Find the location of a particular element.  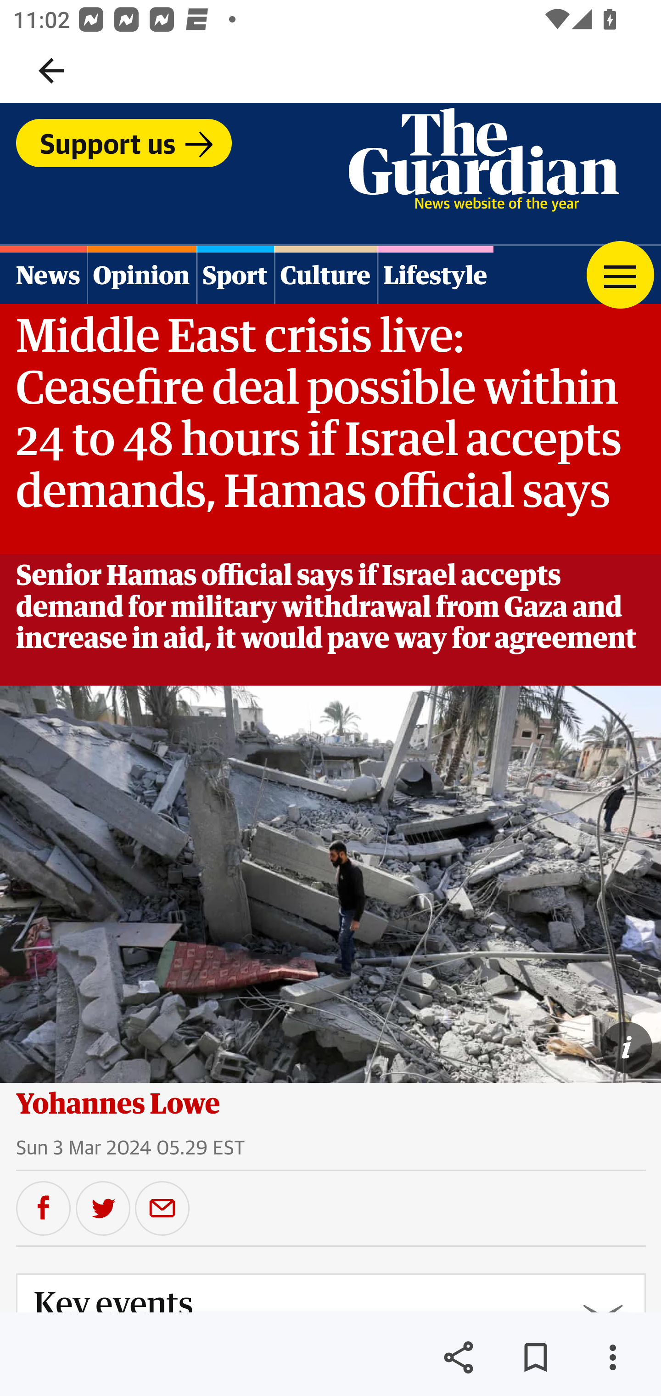

Share on Twitter is located at coordinates (103, 1207).